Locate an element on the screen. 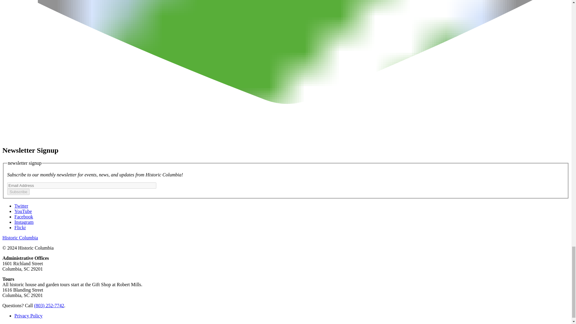 The height and width of the screenshot is (324, 576). Subscribe is located at coordinates (18, 192).